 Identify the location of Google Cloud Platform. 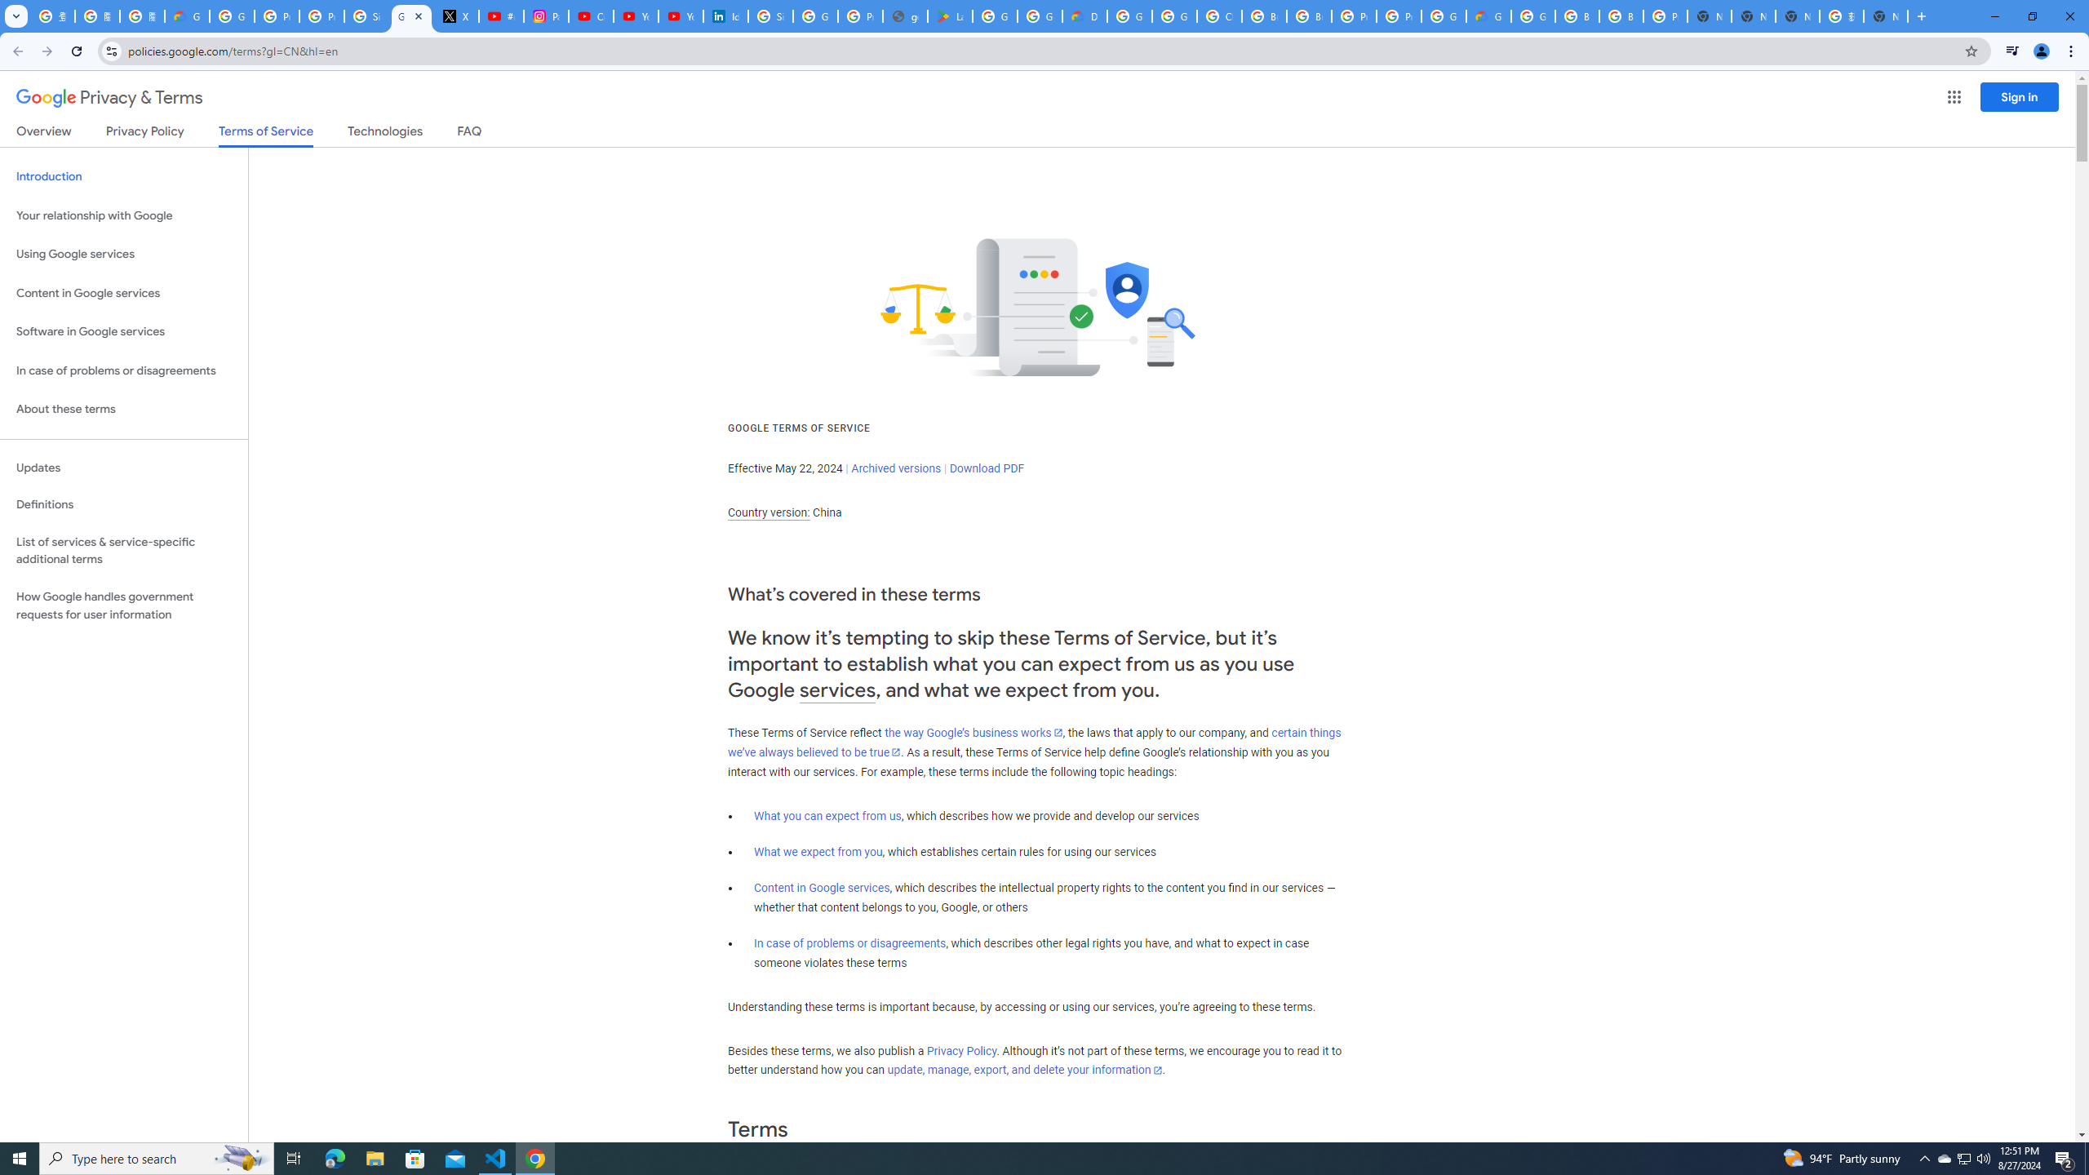
(1443, 16).